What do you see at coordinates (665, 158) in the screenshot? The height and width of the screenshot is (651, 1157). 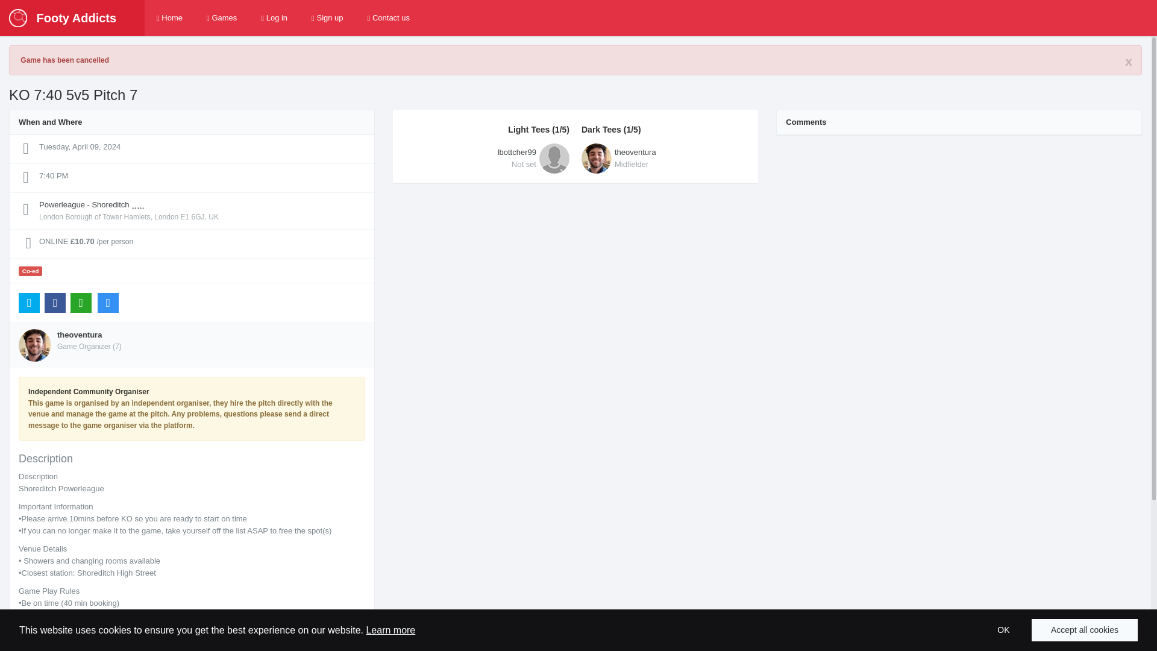 I see `Theo Ventura` at bounding box center [665, 158].